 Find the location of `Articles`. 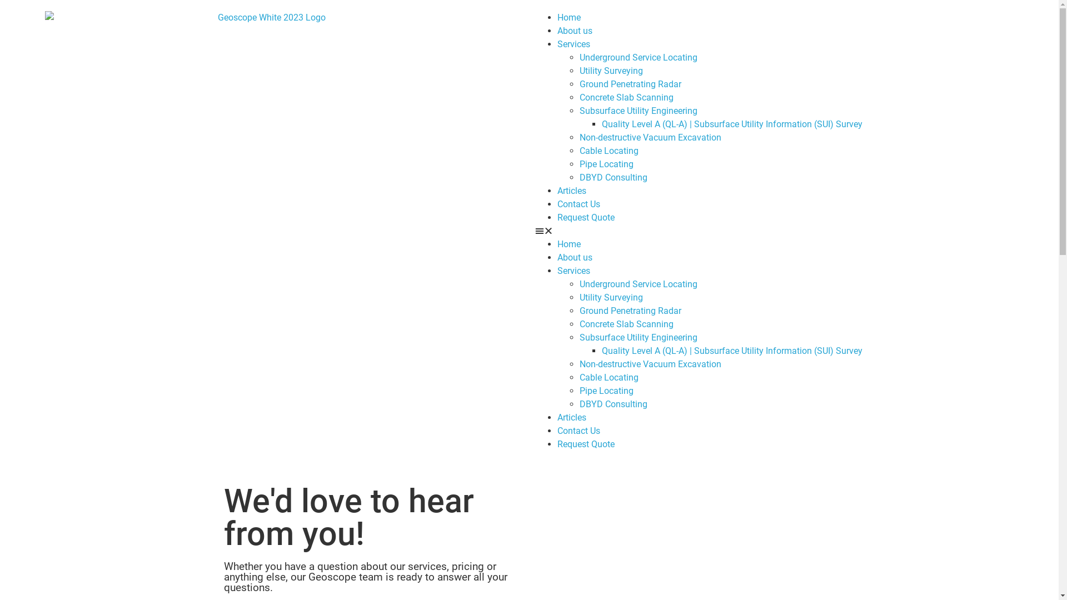

Articles is located at coordinates (571, 191).